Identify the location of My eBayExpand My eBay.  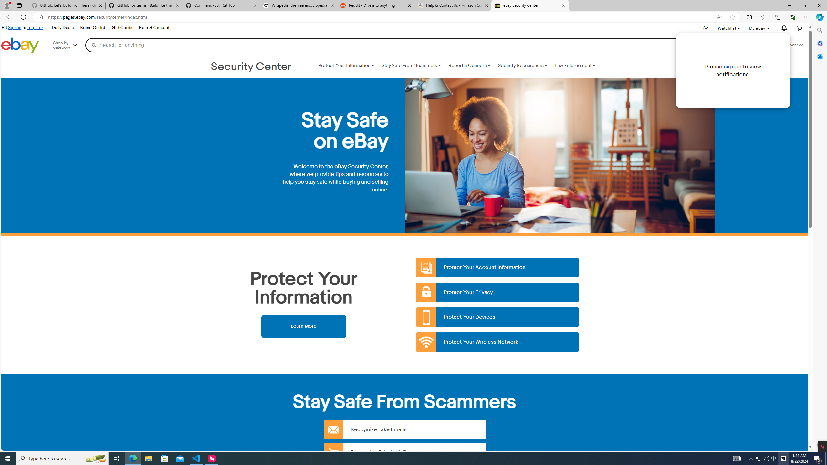
(759, 28).